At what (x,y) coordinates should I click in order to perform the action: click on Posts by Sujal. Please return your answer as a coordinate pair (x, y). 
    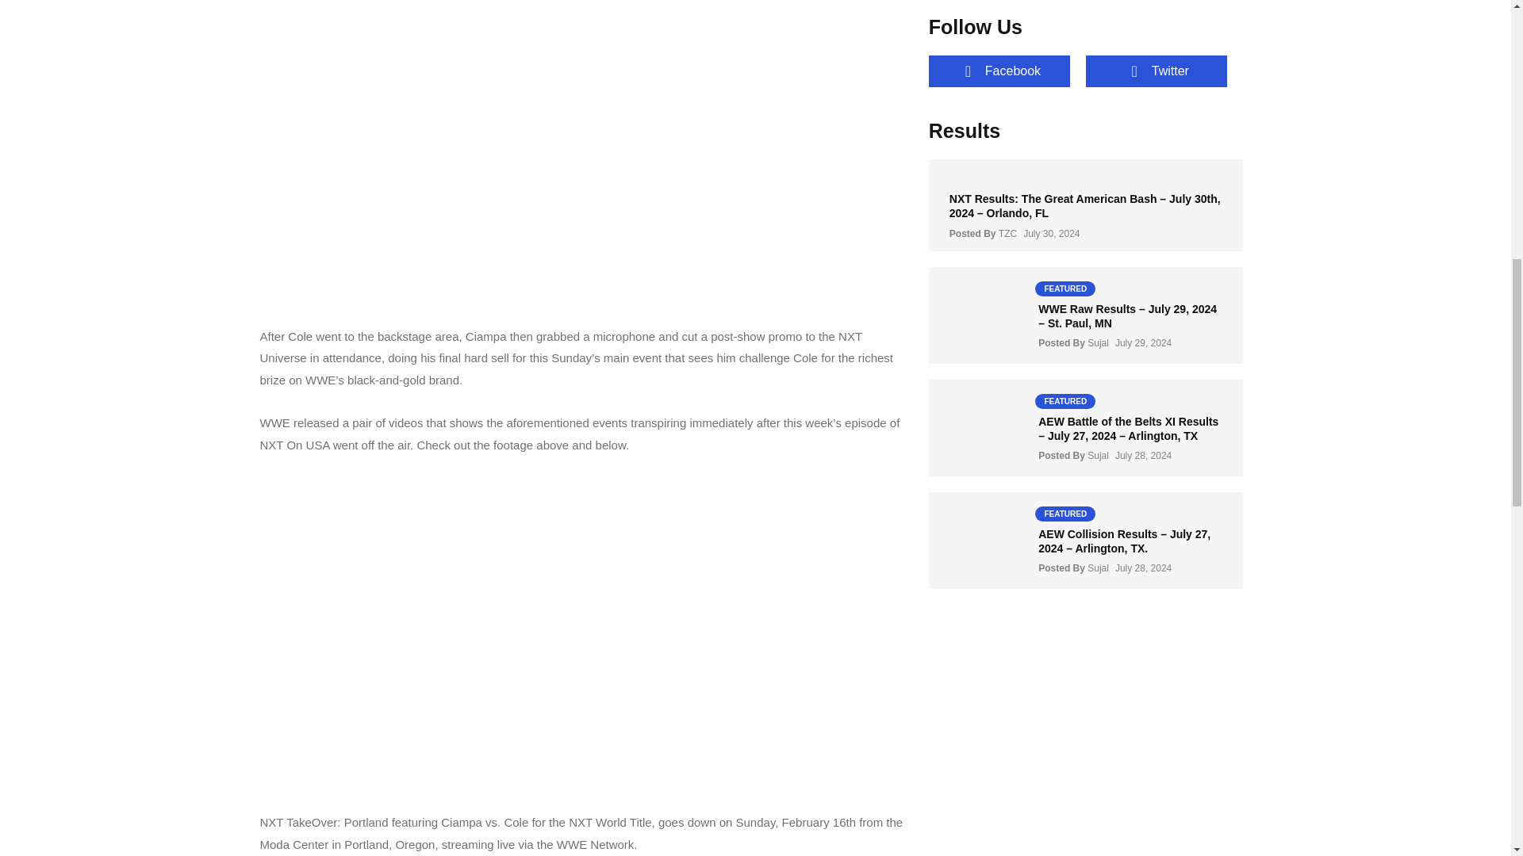
    Looking at the image, I should click on (1098, 456).